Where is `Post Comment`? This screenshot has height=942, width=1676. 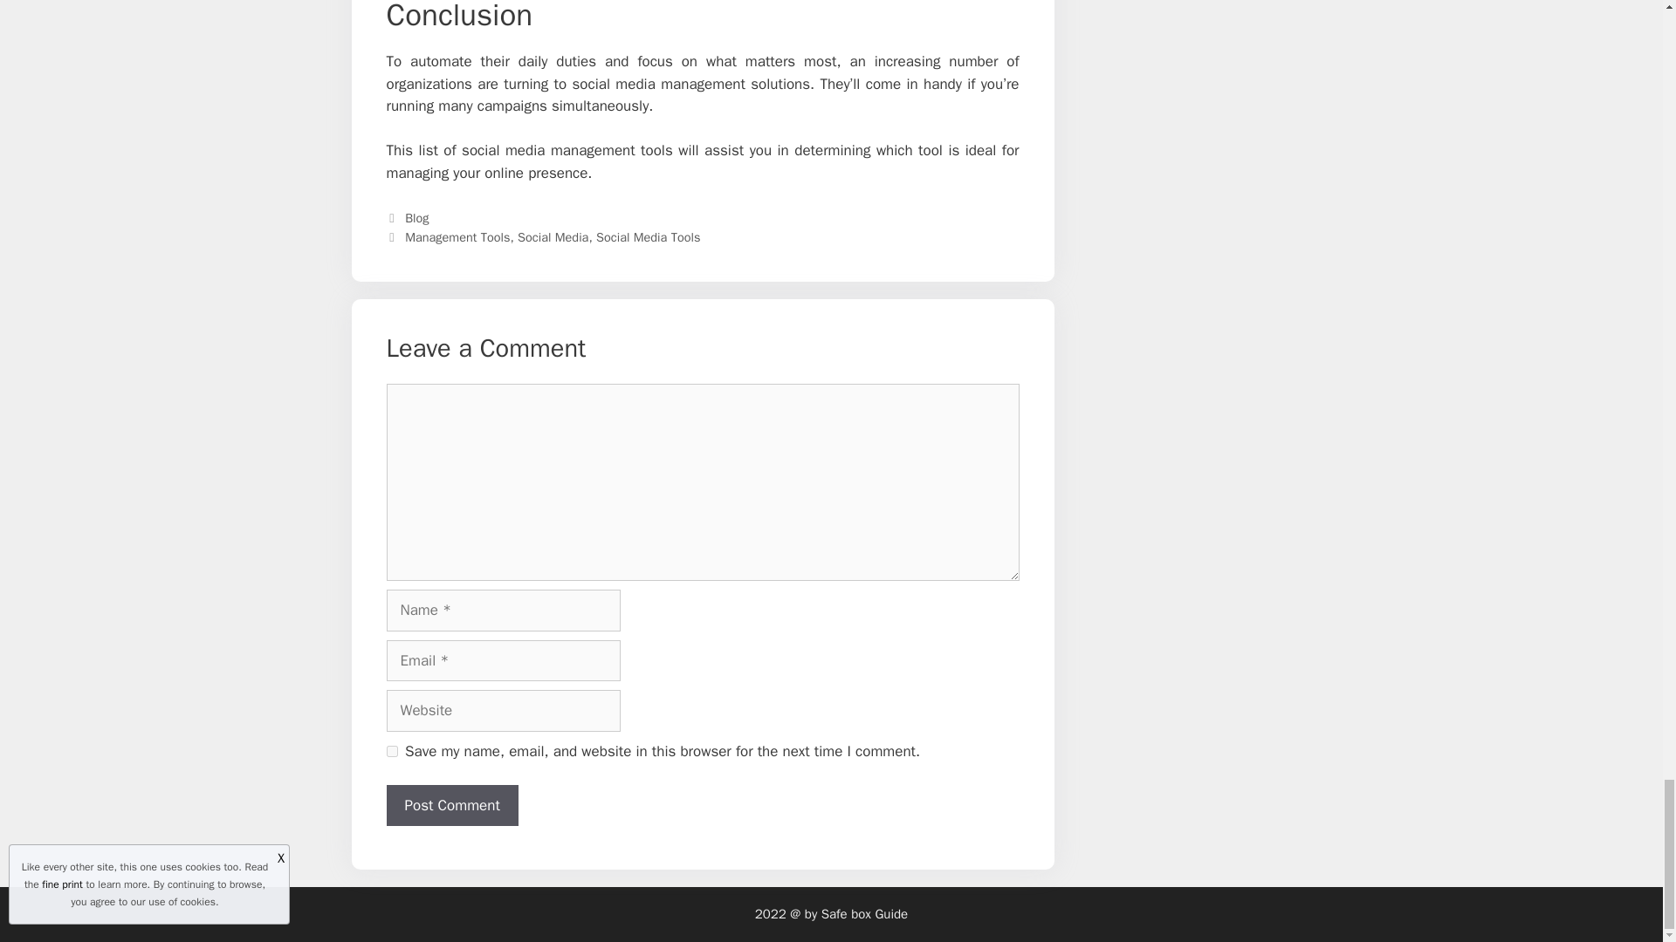 Post Comment is located at coordinates (451, 806).